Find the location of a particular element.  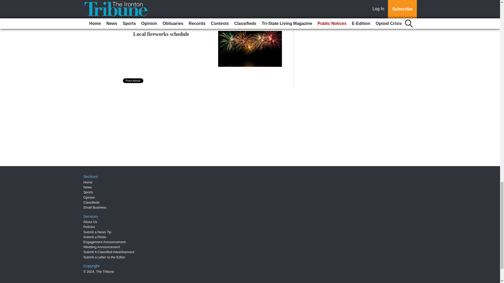

Classifieds is located at coordinates (92, 202).